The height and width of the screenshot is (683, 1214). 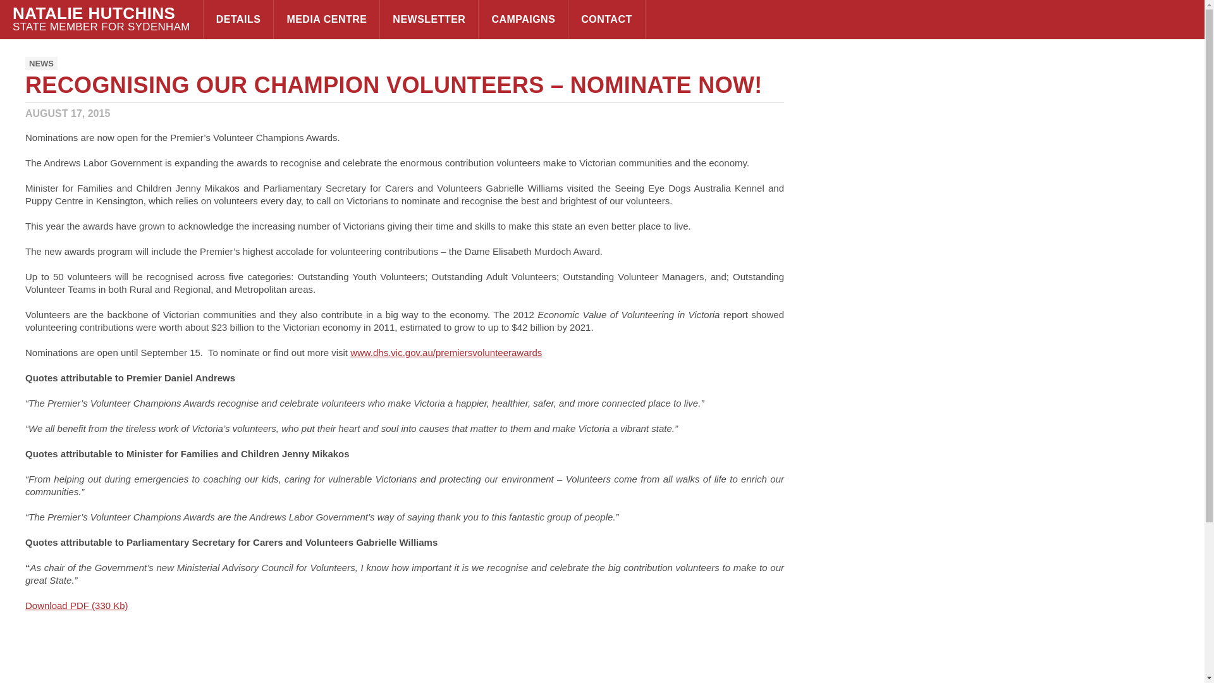 I want to click on CAMPAIGNS, so click(x=523, y=19).